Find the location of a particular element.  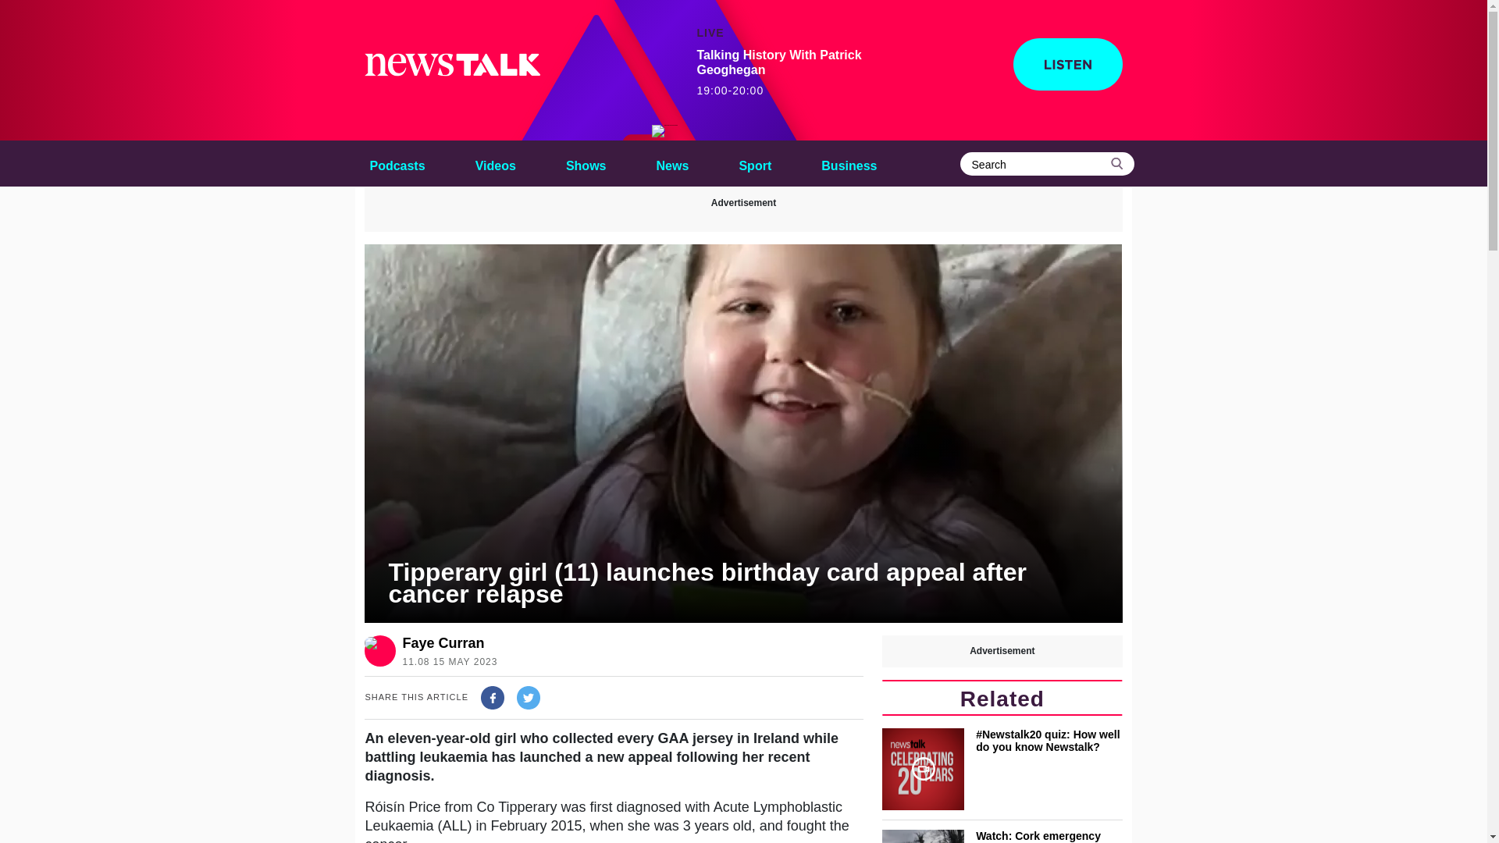

Shows is located at coordinates (586, 163).